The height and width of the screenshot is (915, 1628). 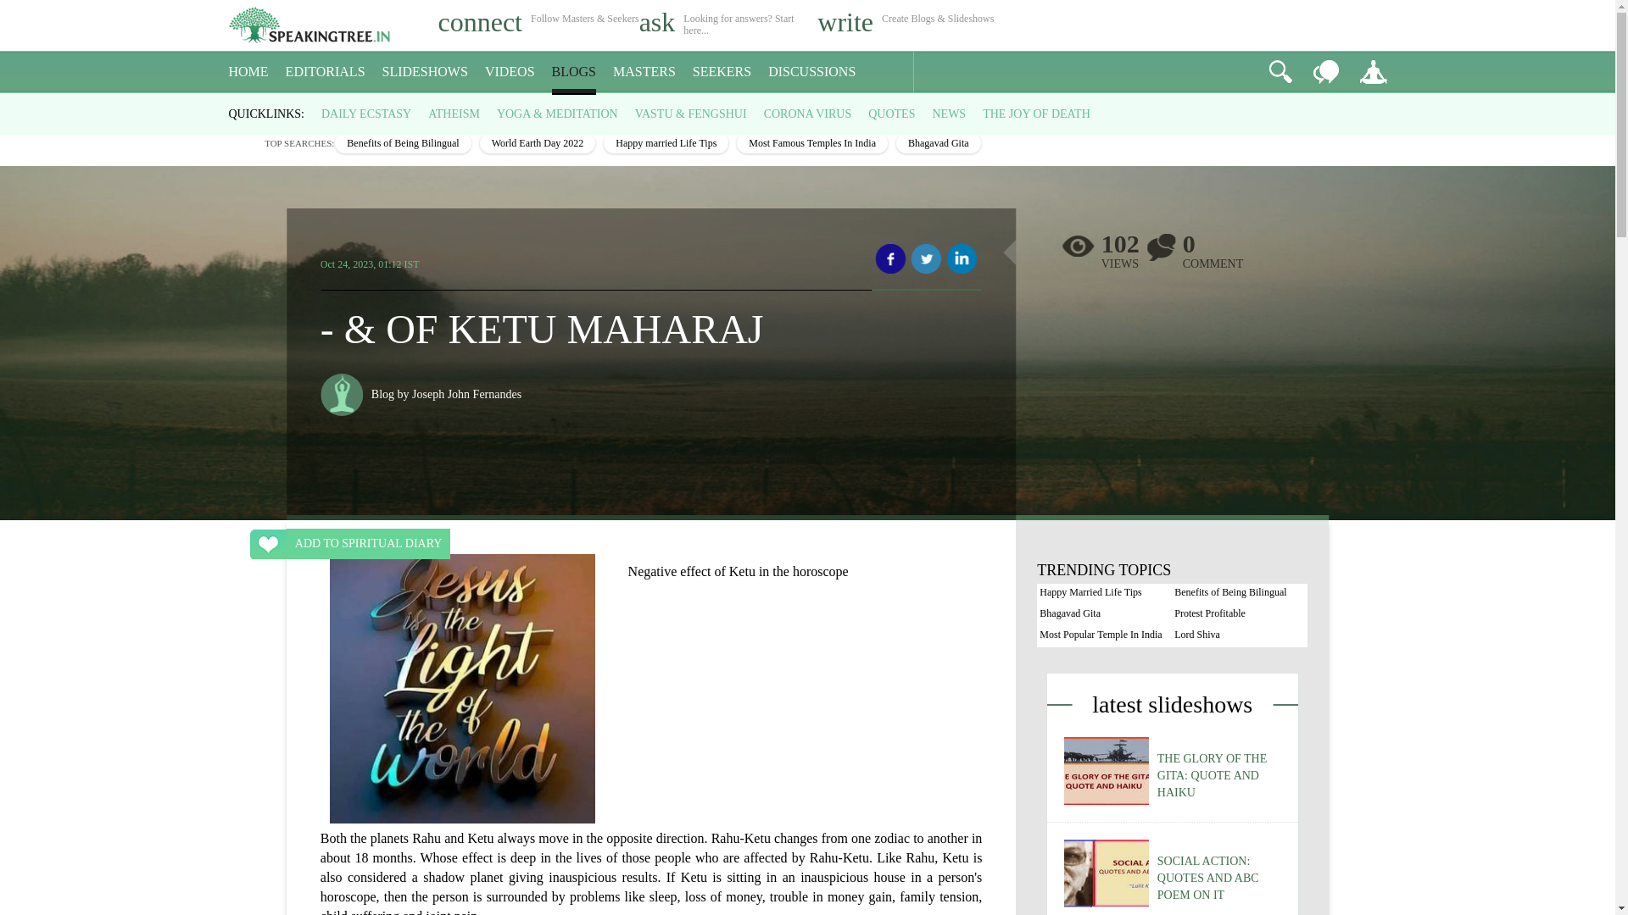 I want to click on ATHEISM, so click(x=454, y=114).